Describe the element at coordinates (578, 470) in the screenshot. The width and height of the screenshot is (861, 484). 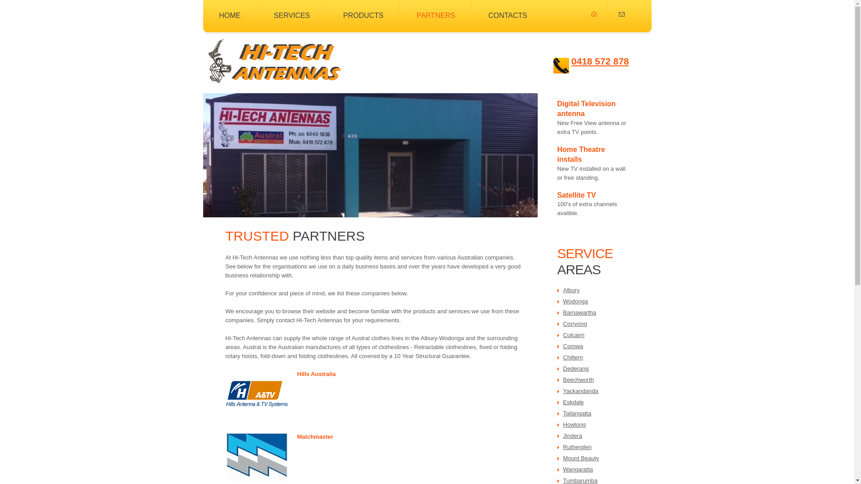
I see `Wangaratta` at that location.